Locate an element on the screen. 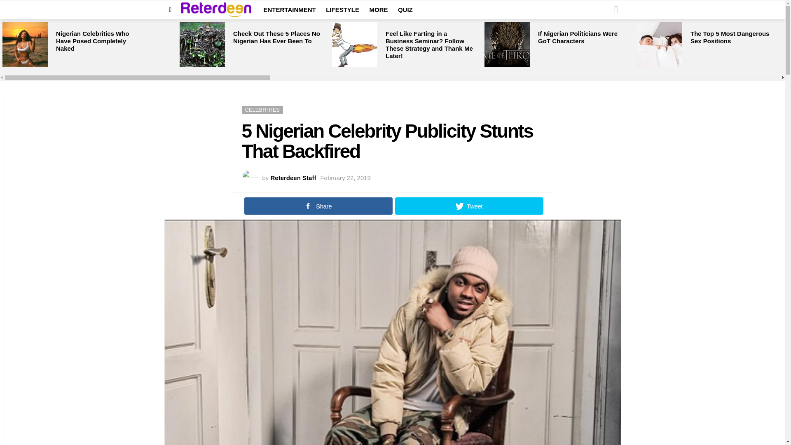 The height and width of the screenshot is (445, 791). MORE is located at coordinates (378, 9).